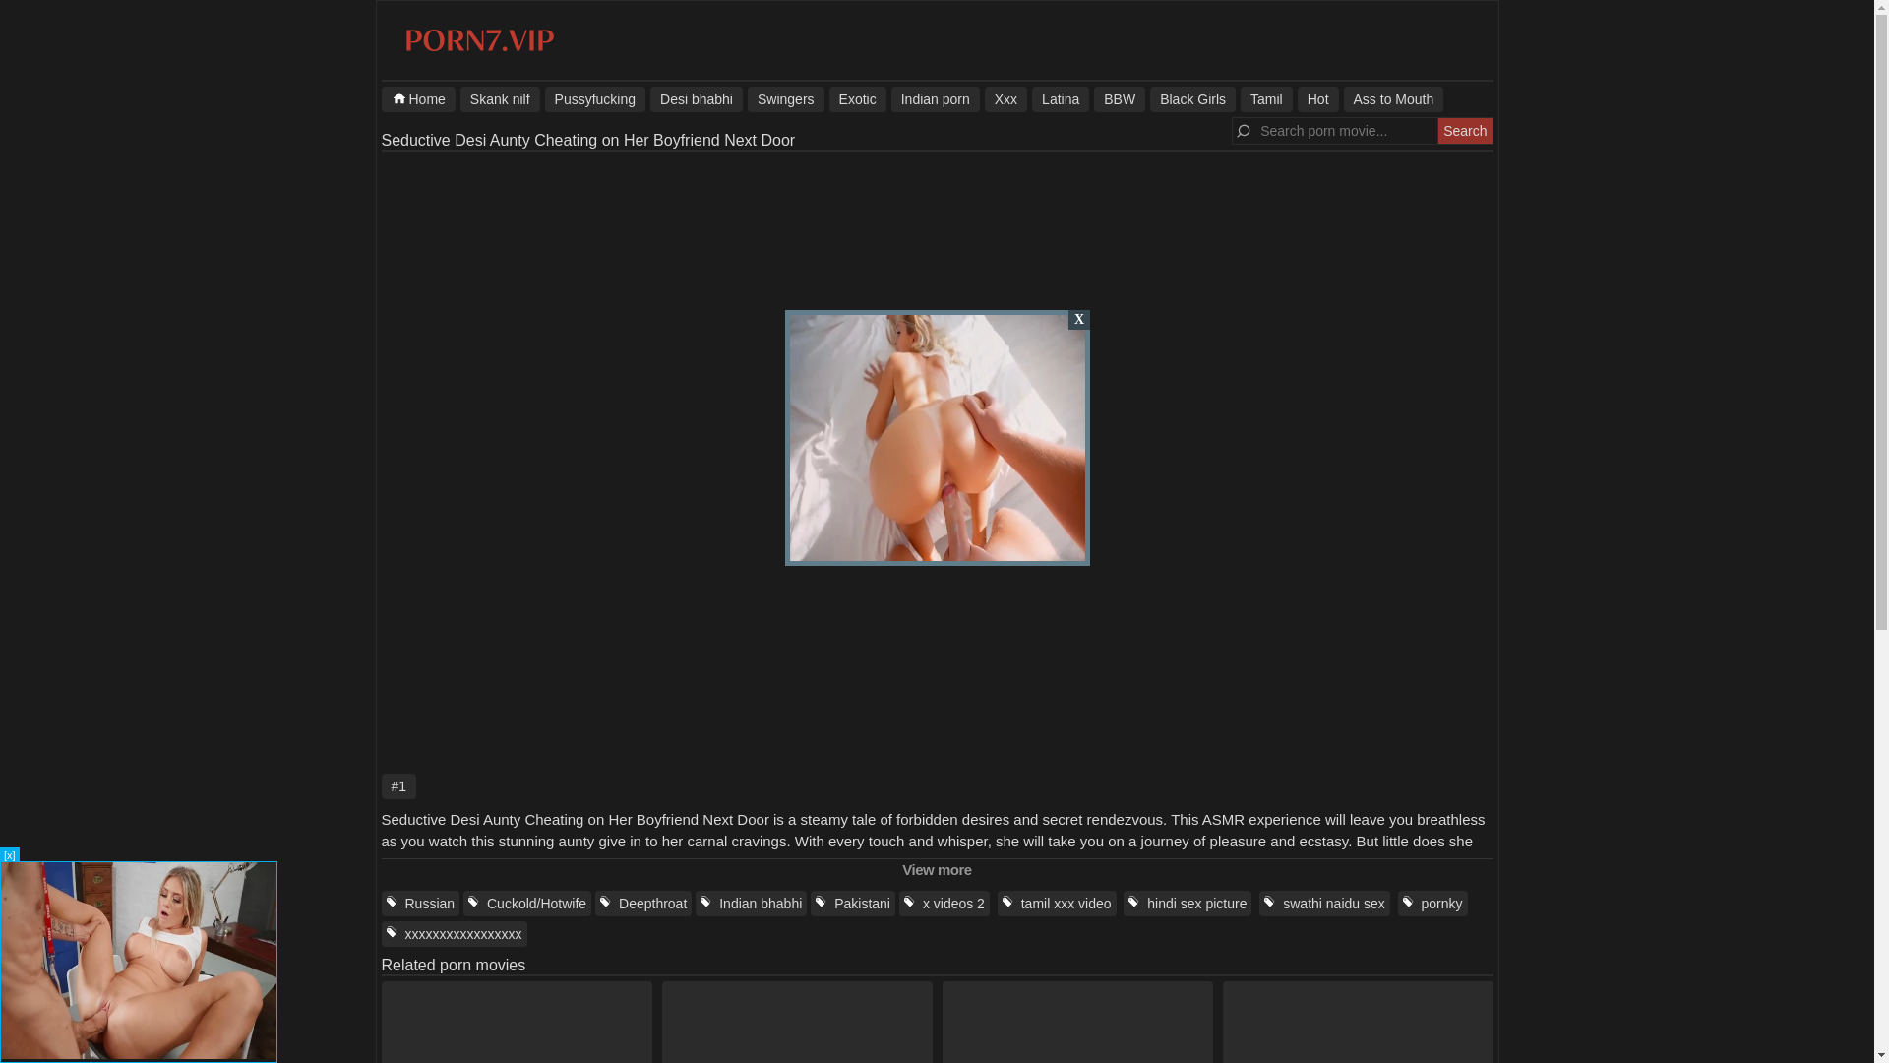  I want to click on Ass to Mouth, so click(1393, 98).